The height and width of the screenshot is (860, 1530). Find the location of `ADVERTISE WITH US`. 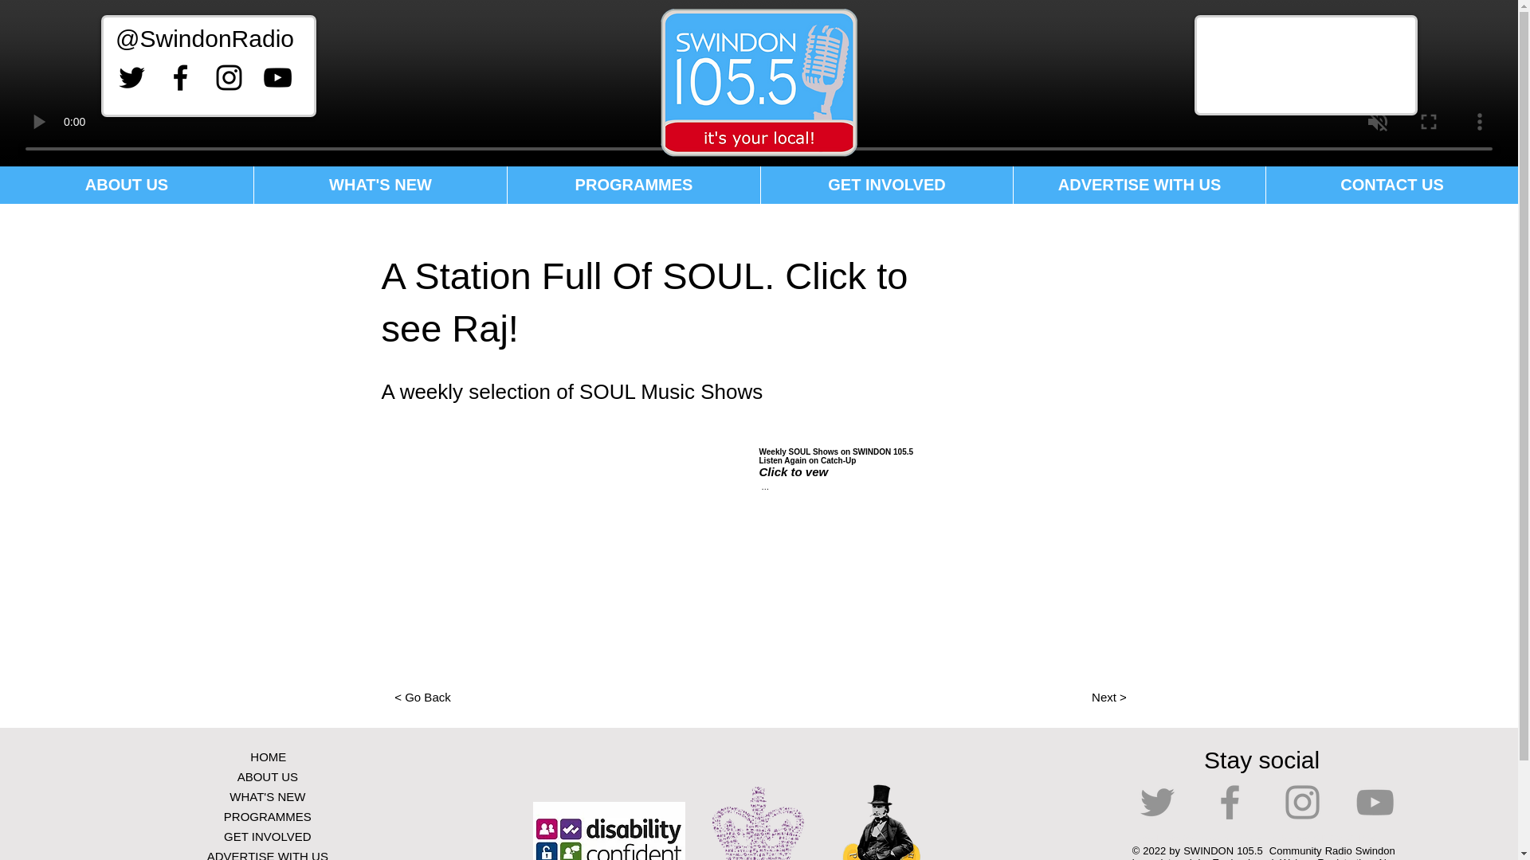

ADVERTISE WITH US is located at coordinates (268, 853).